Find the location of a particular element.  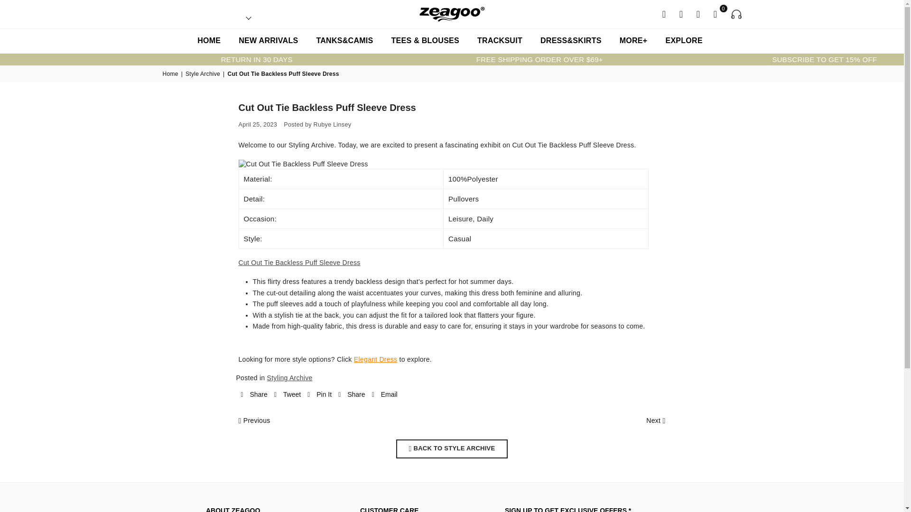

Settings is located at coordinates (681, 13).